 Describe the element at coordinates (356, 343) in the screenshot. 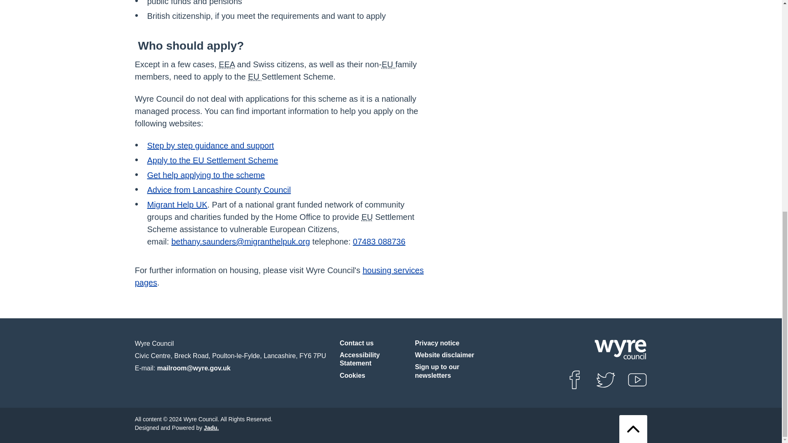

I see `Contact us` at that location.